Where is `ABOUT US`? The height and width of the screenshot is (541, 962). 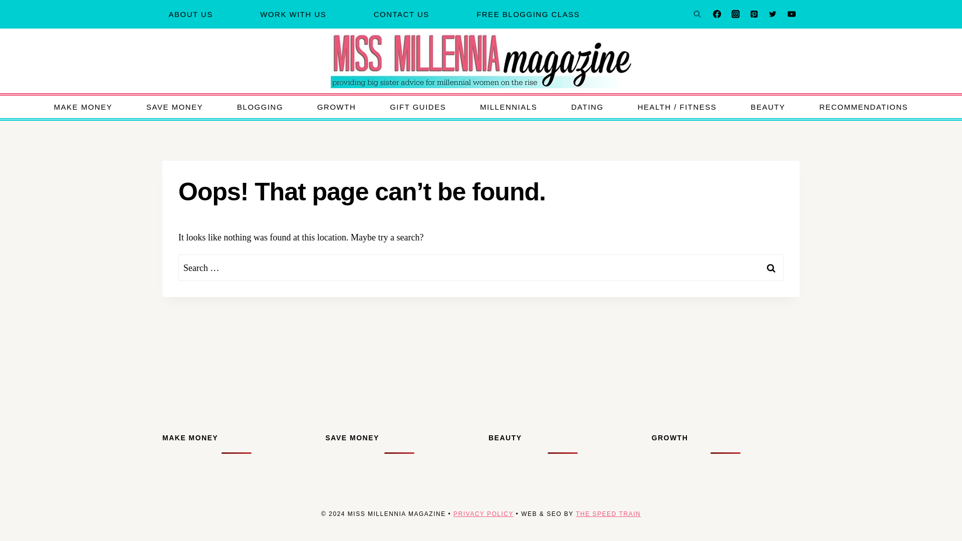
ABOUT US is located at coordinates (190, 14).